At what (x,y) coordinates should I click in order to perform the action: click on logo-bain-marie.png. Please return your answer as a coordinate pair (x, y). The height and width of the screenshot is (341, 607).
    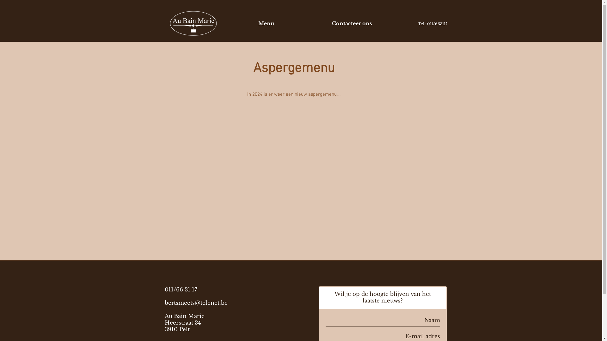
    Looking at the image, I should click on (193, 23).